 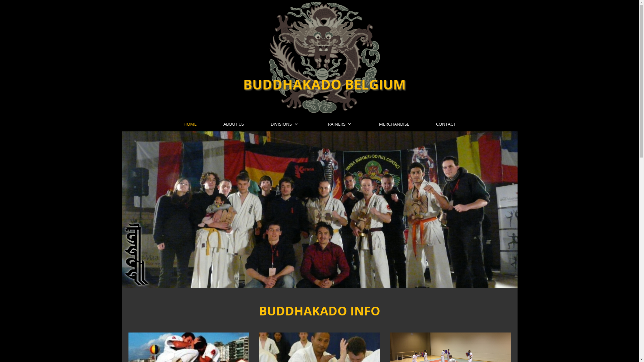 What do you see at coordinates (339, 124) in the screenshot?
I see `TRAINERS` at bounding box center [339, 124].